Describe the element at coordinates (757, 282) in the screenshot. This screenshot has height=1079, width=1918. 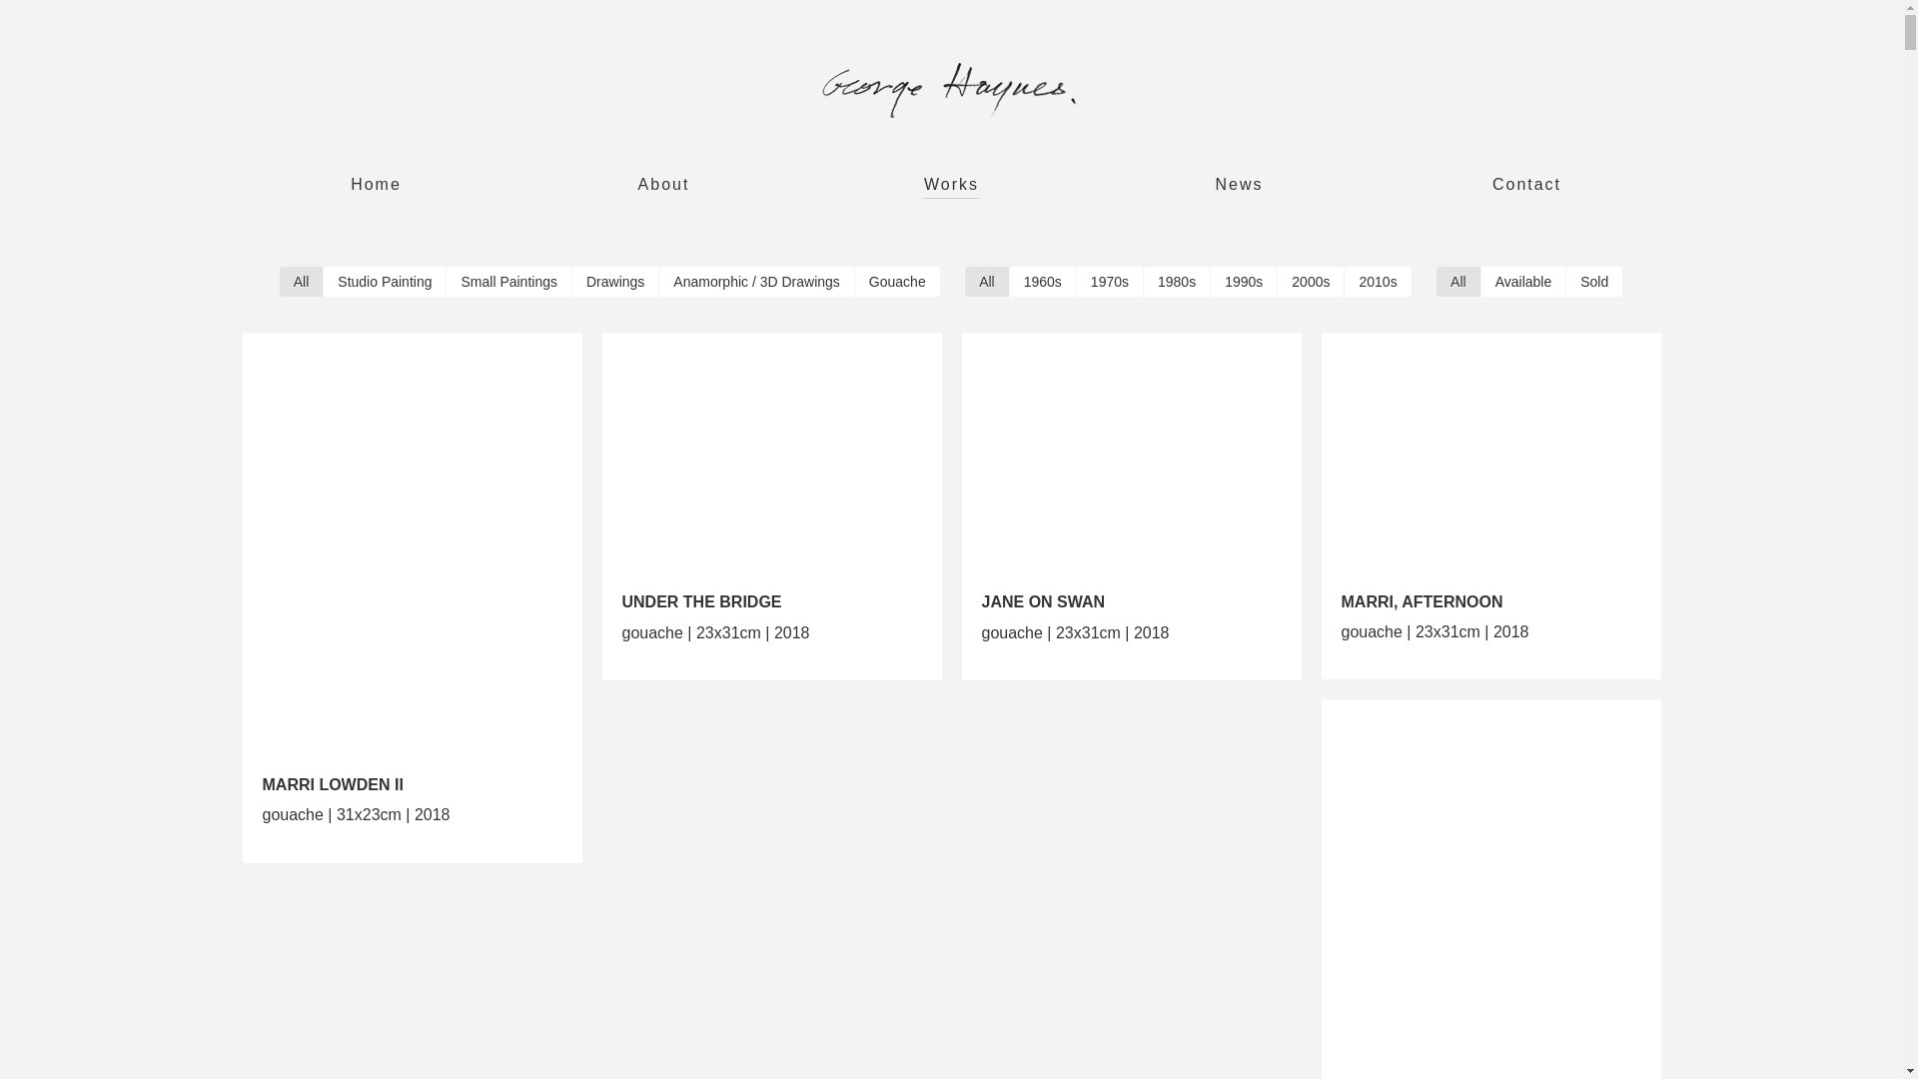
I see `Anamorphic / 3D Drawings` at that location.